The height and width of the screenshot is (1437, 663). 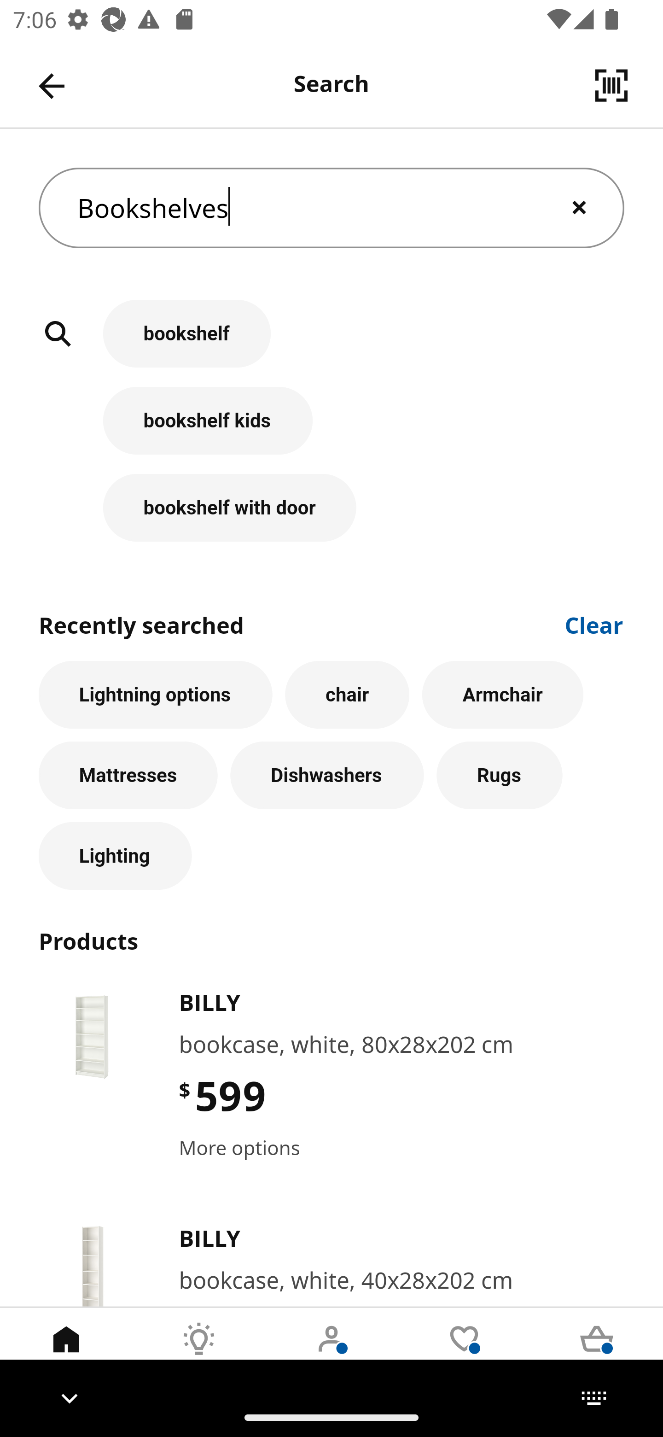 I want to click on bookshelf kids, so click(x=331, y=430).